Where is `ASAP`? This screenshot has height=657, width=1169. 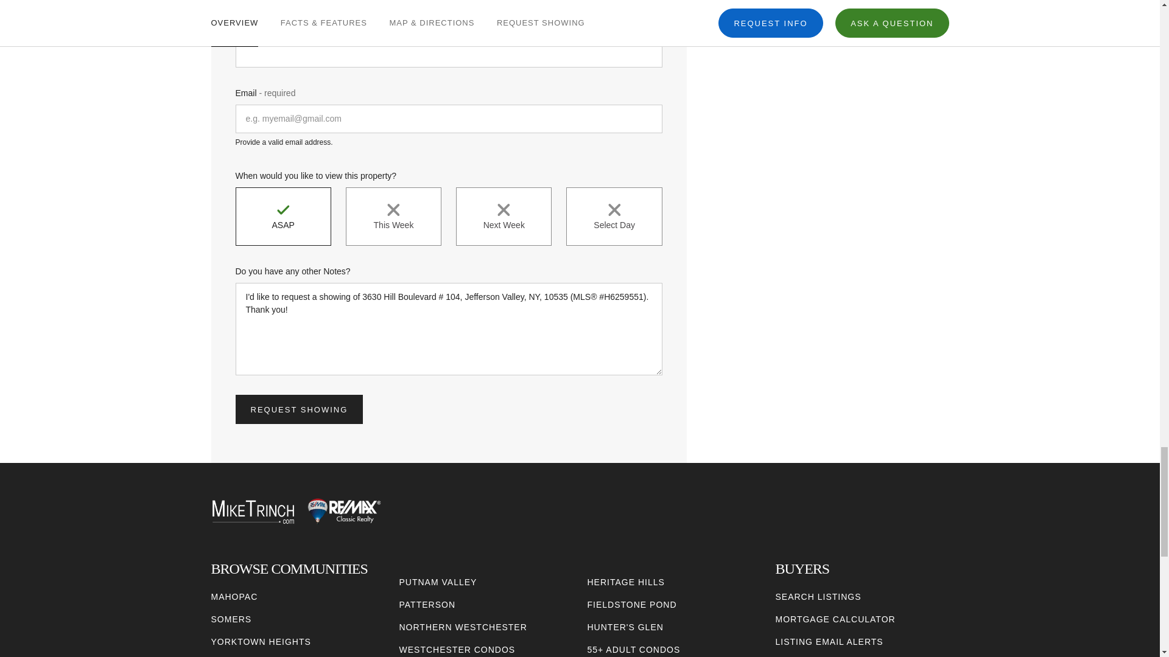 ASAP is located at coordinates (283, 216).